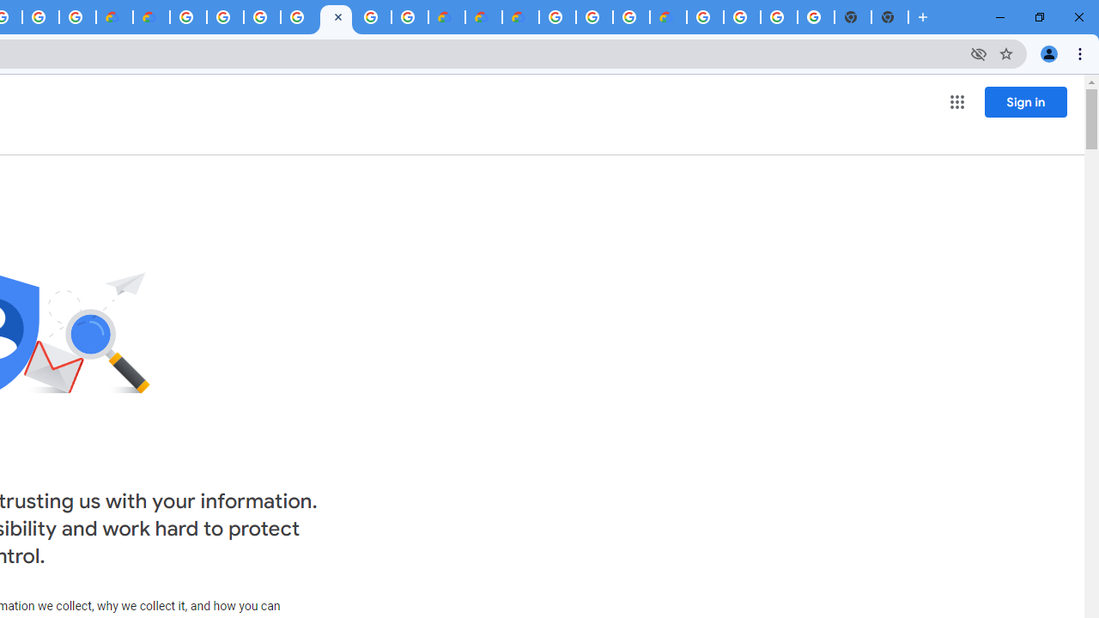 Image resolution: width=1099 pixels, height=618 pixels. I want to click on Google Cloud Platform, so click(557, 17).